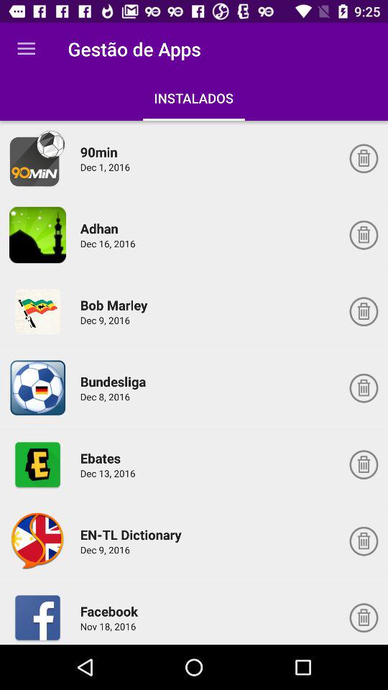 The width and height of the screenshot is (388, 690). What do you see at coordinates (364, 541) in the screenshot?
I see `delete` at bounding box center [364, 541].